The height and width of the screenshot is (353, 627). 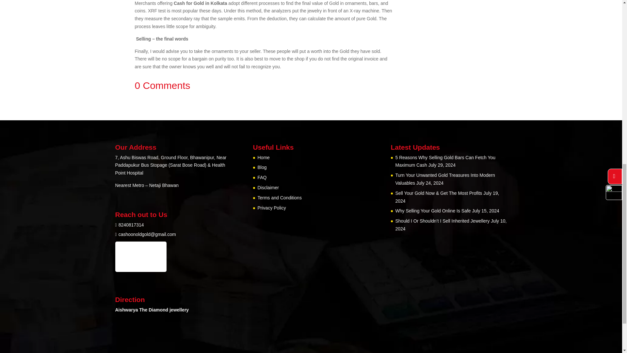 What do you see at coordinates (319, 8) in the screenshot?
I see `Cash for Gold in Kolkata` at bounding box center [319, 8].